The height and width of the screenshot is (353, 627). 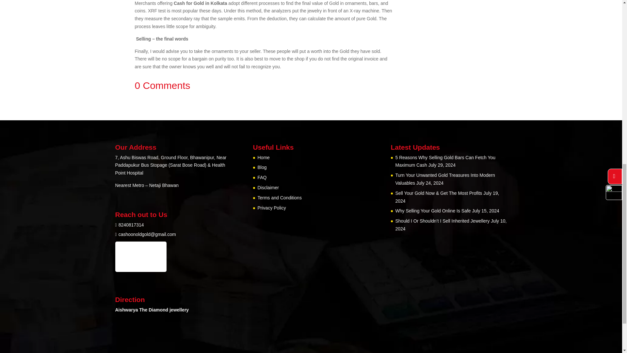 What do you see at coordinates (319, 8) in the screenshot?
I see `Cash for Gold in Kolkata` at bounding box center [319, 8].